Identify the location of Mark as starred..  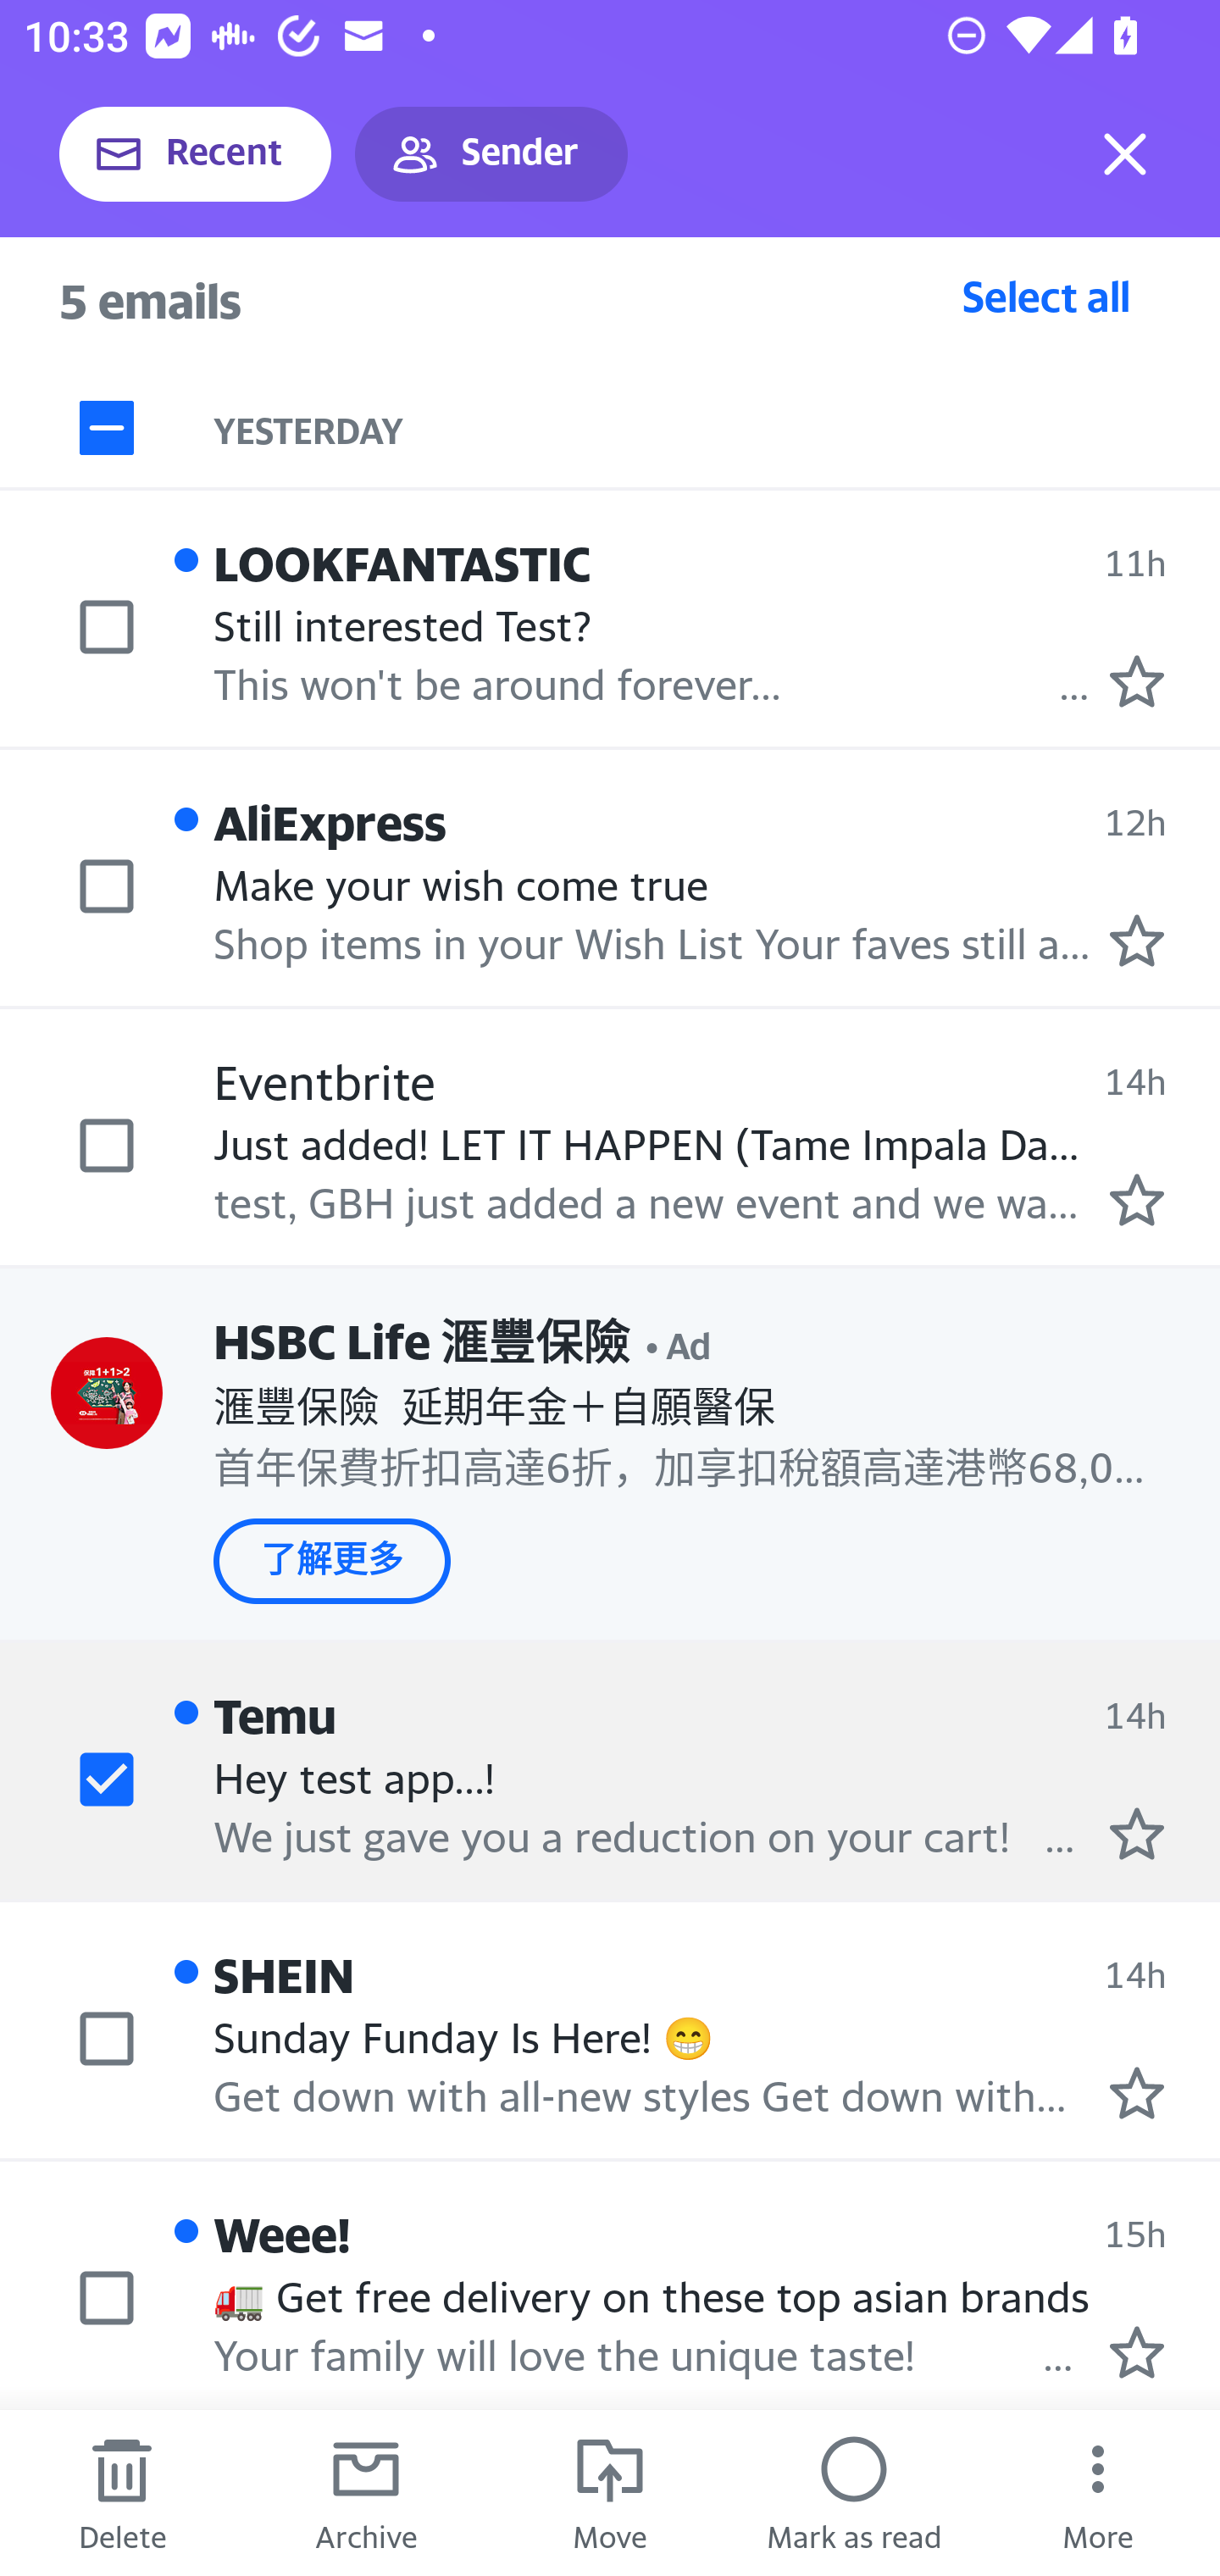
(1137, 941).